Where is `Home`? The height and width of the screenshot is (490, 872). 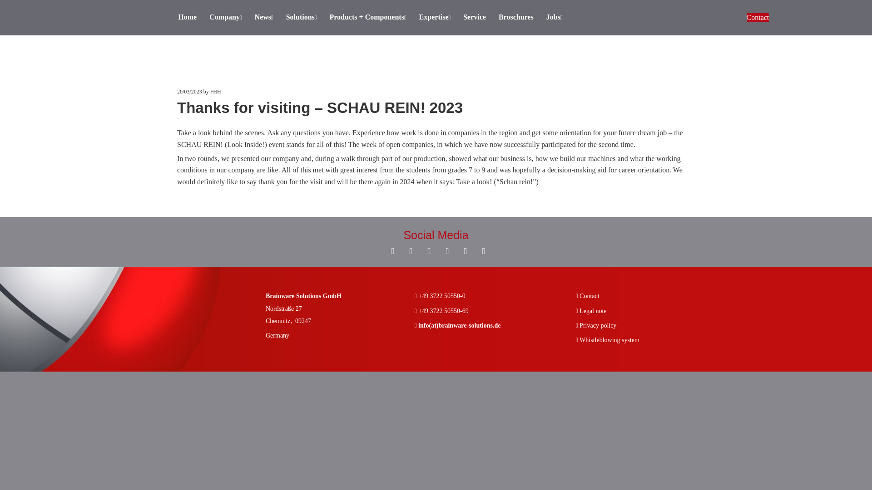
Home is located at coordinates (187, 18).